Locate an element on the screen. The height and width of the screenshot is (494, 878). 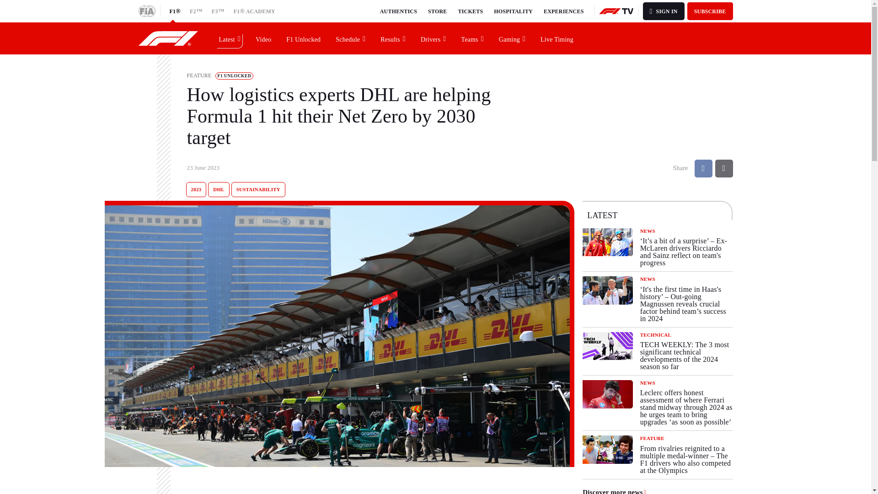
SIGN IN is located at coordinates (664, 11).